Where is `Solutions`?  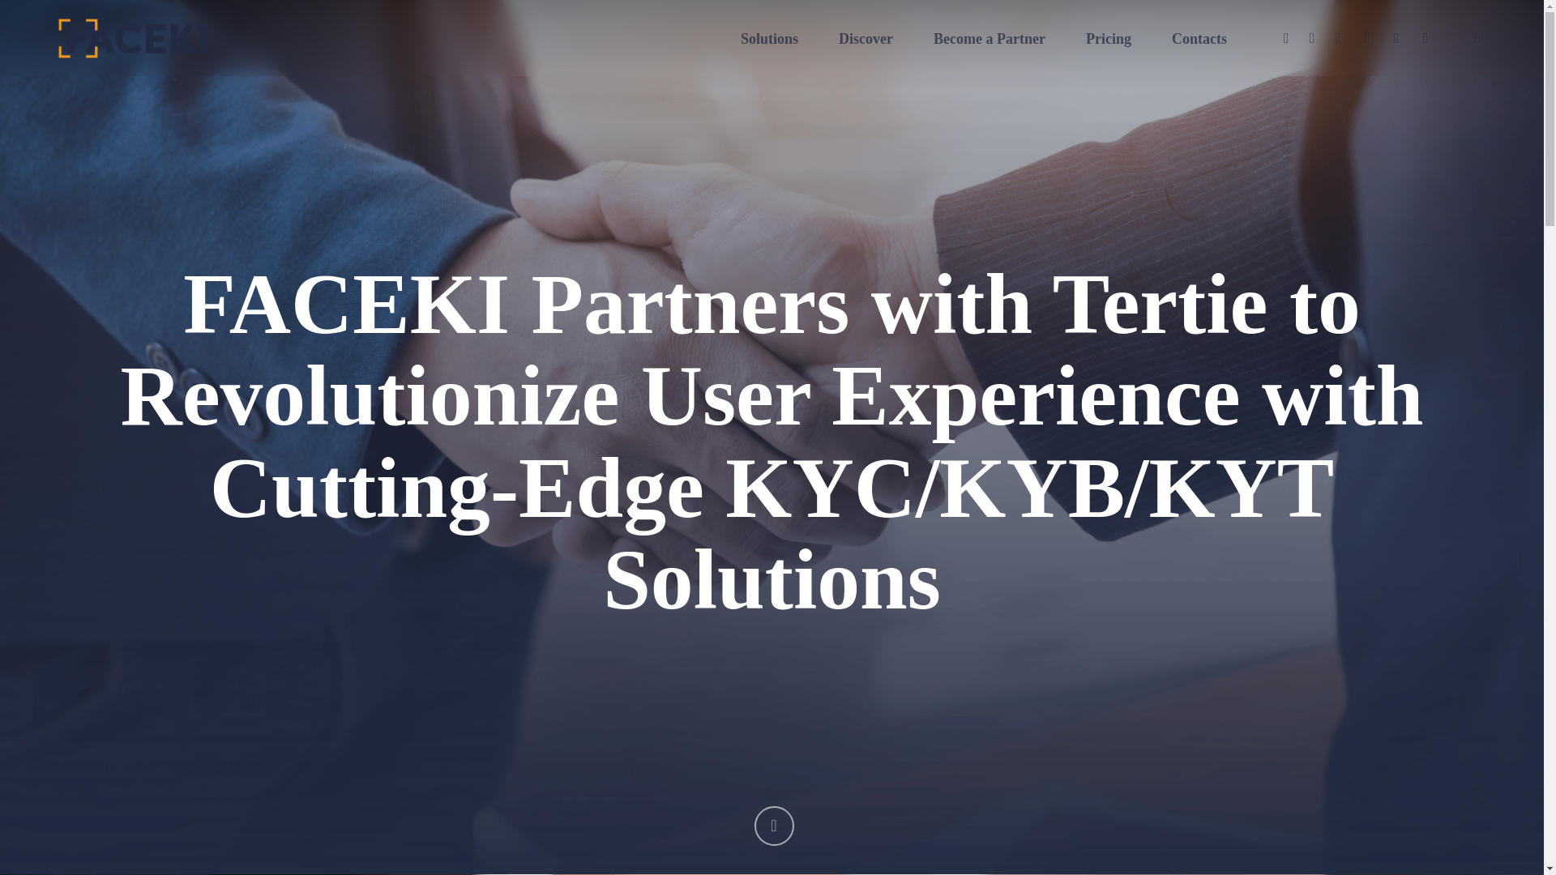
Solutions is located at coordinates (768, 39).